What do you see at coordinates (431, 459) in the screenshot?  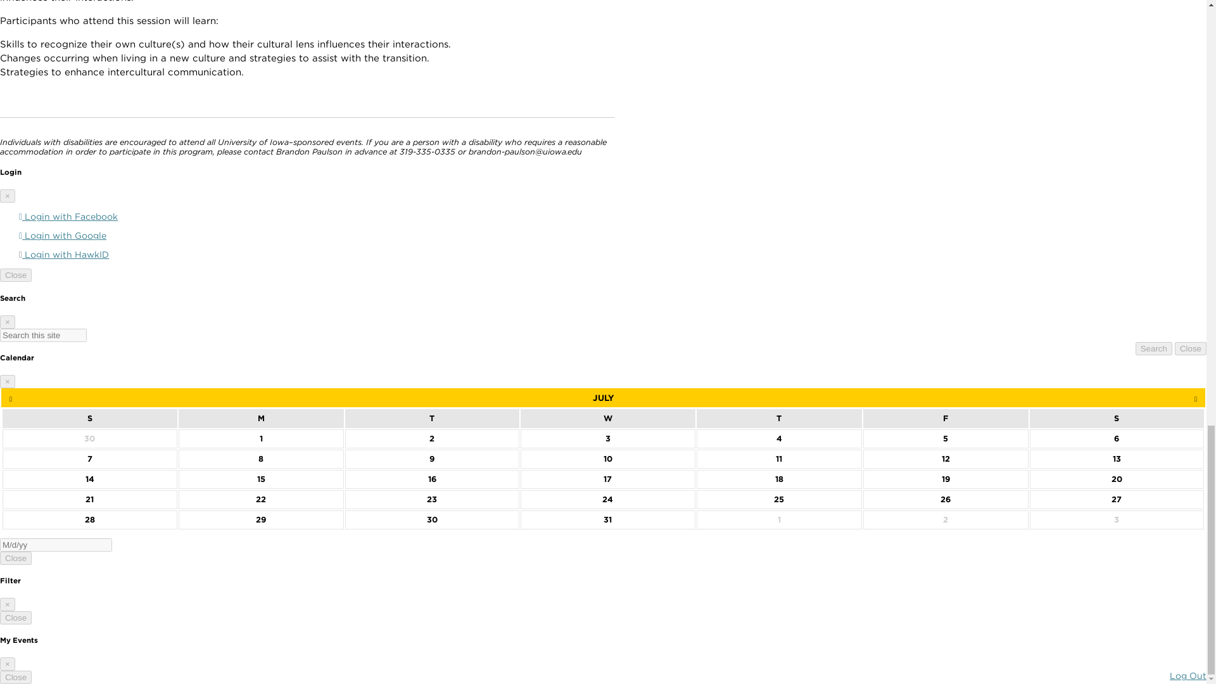 I see `Tuesday, July 9, 2024` at bounding box center [431, 459].